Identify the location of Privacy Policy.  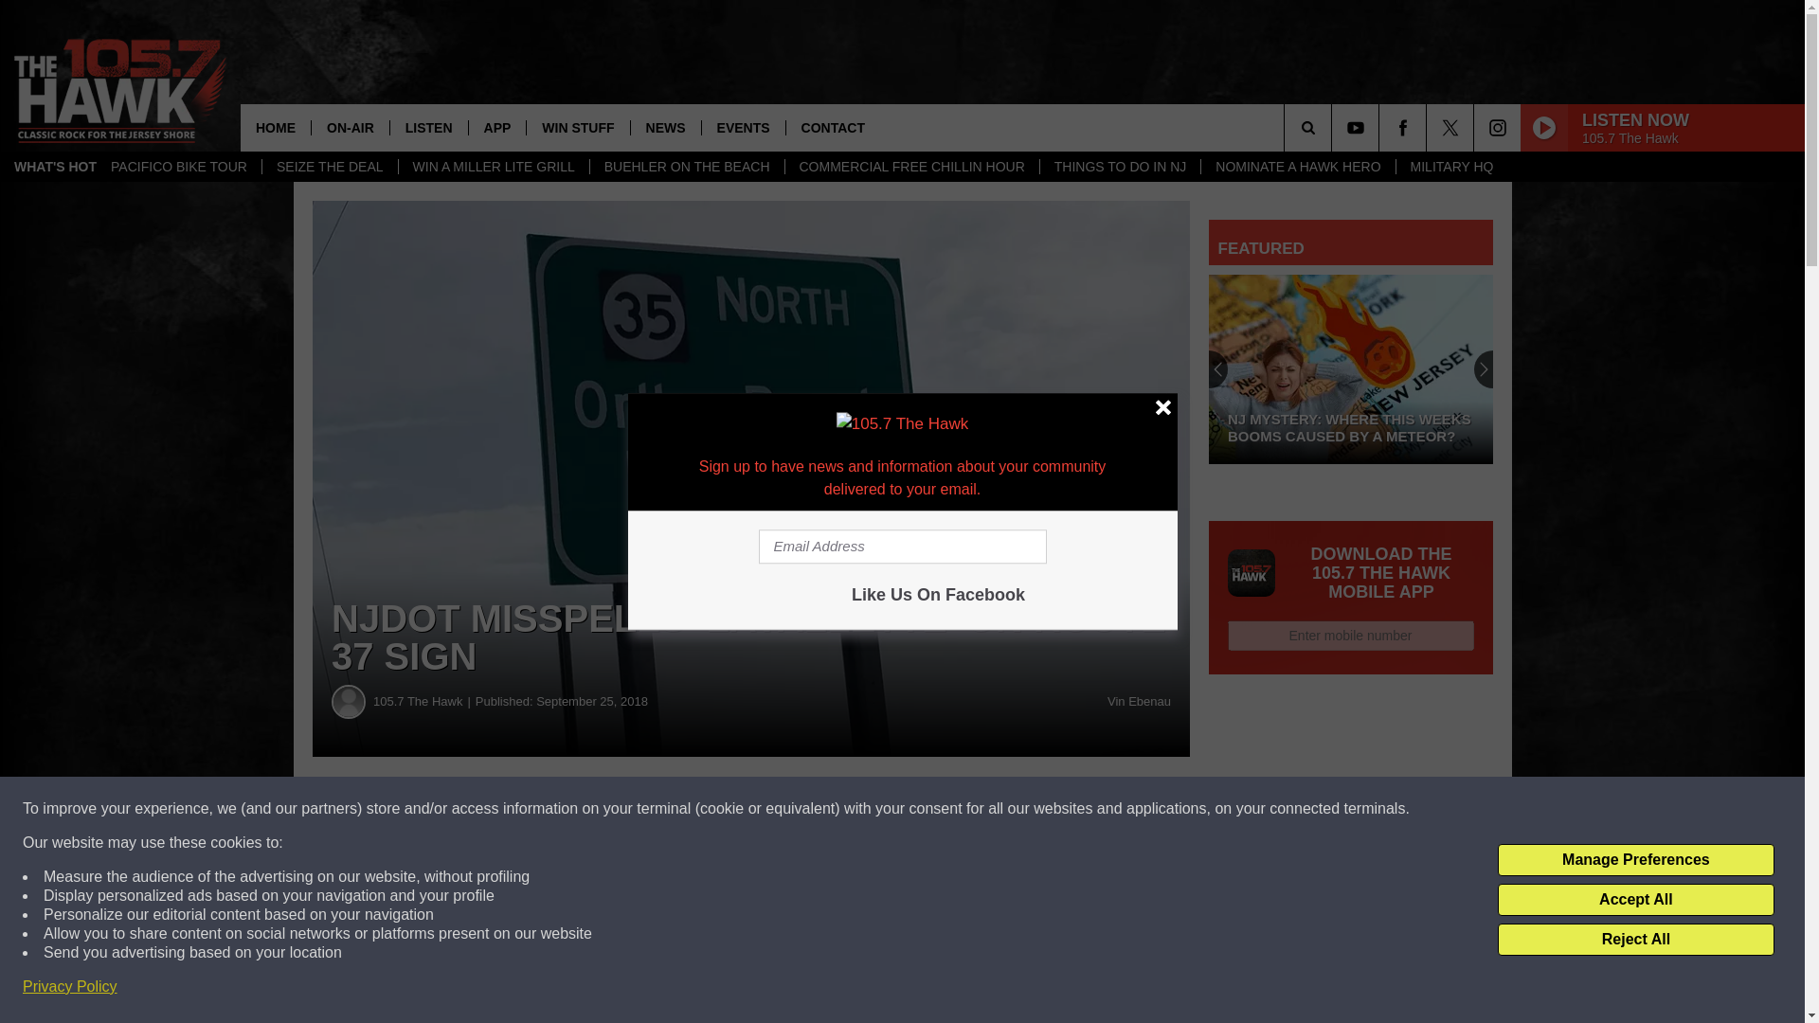
(70, 987).